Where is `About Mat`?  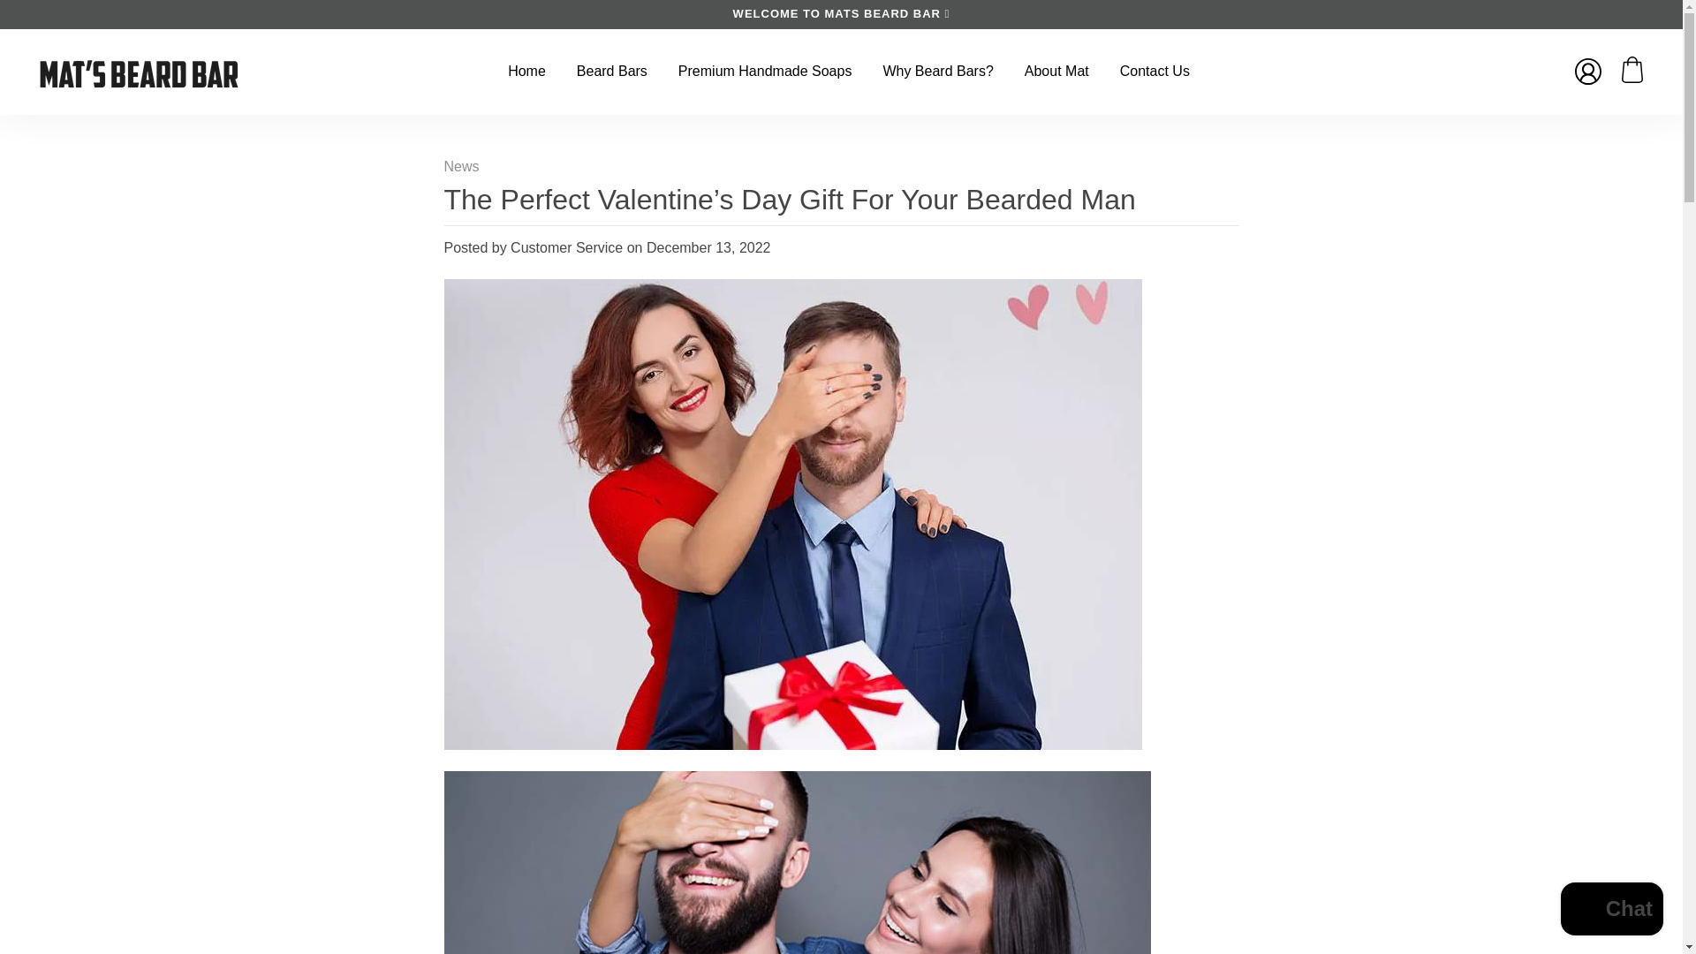 About Mat is located at coordinates (1056, 72).